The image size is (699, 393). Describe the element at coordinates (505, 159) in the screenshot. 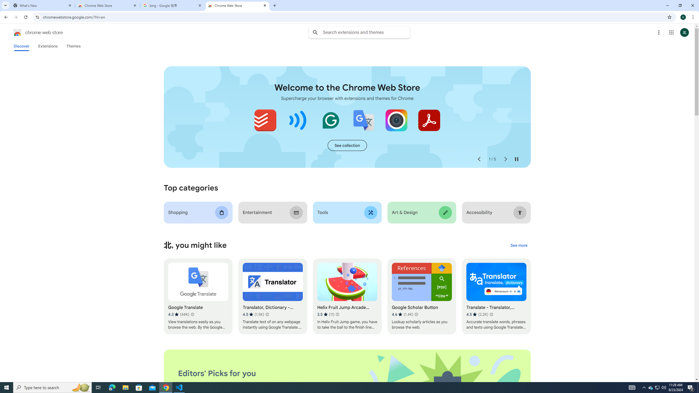

I see `Next slide` at that location.